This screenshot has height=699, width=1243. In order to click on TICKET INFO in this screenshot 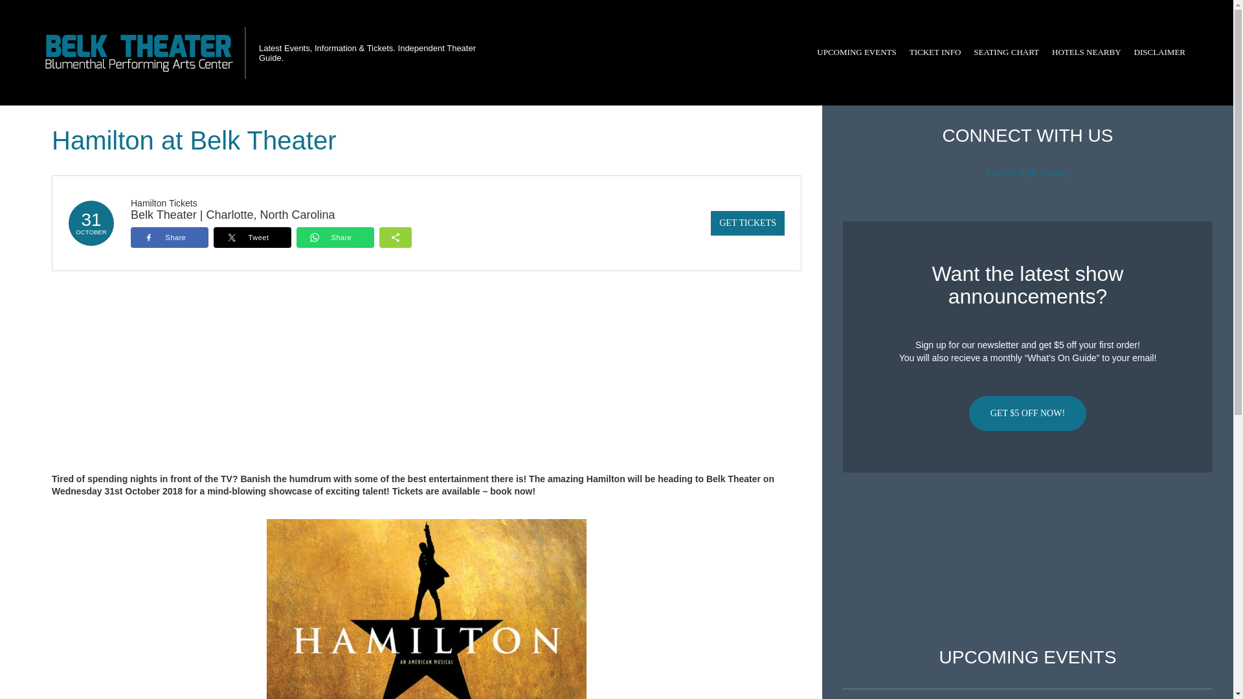, I will do `click(935, 52)`.